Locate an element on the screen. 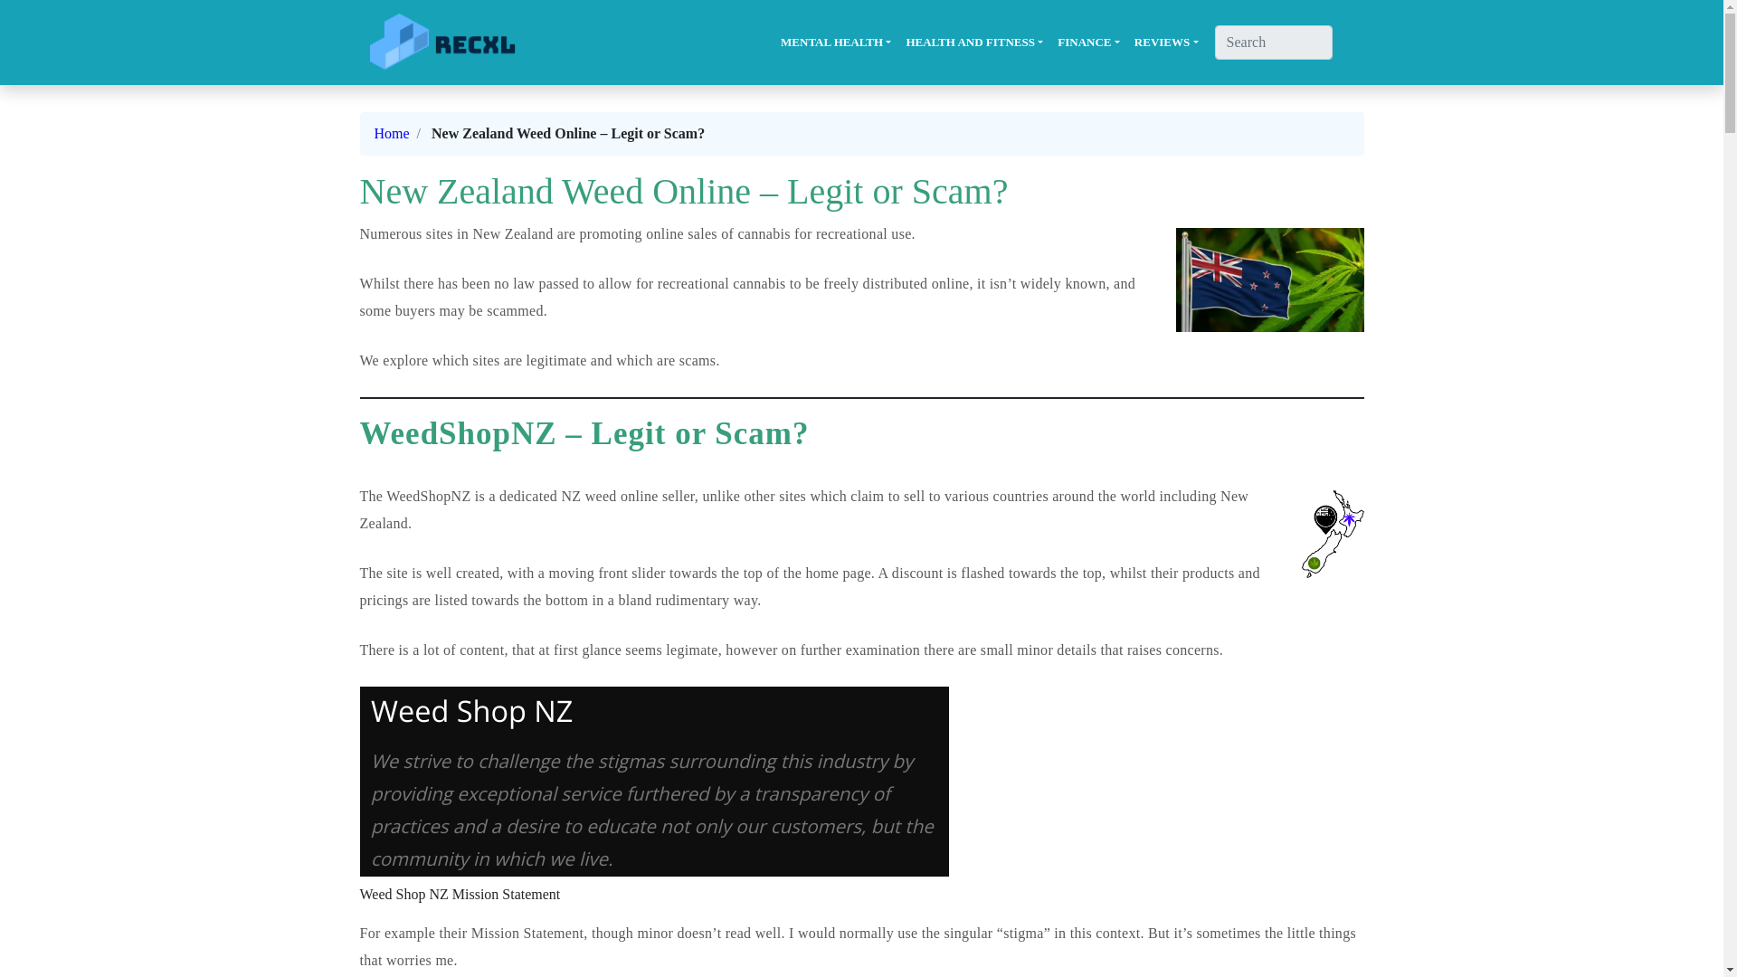 This screenshot has width=1737, height=977. REVIEWS is located at coordinates (1166, 42).